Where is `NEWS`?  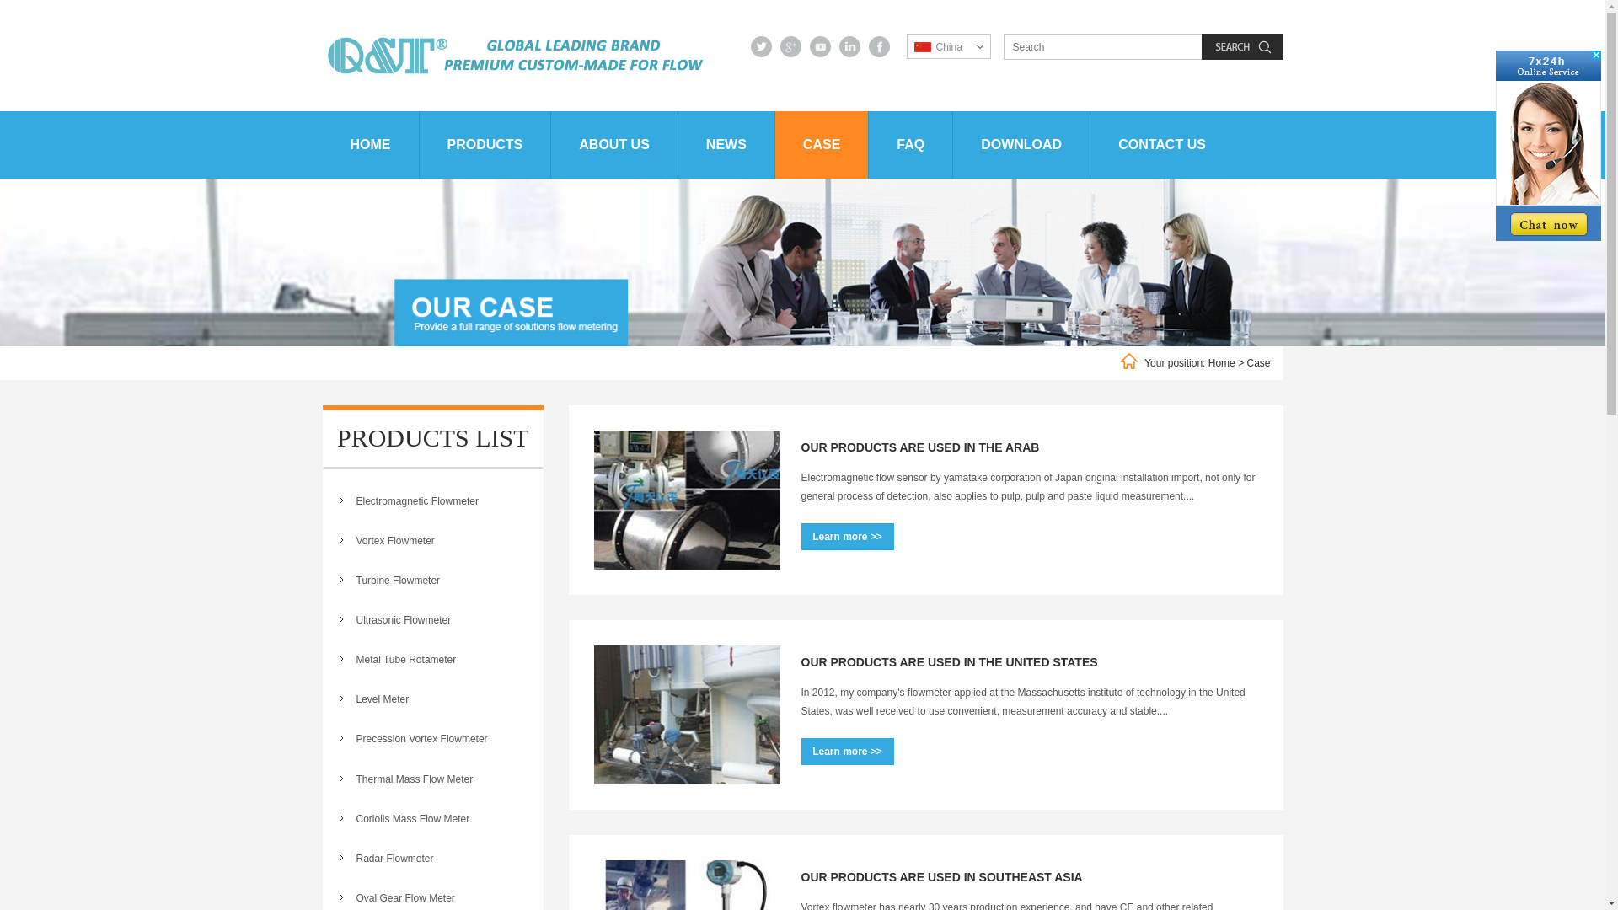 NEWS is located at coordinates (726, 145).